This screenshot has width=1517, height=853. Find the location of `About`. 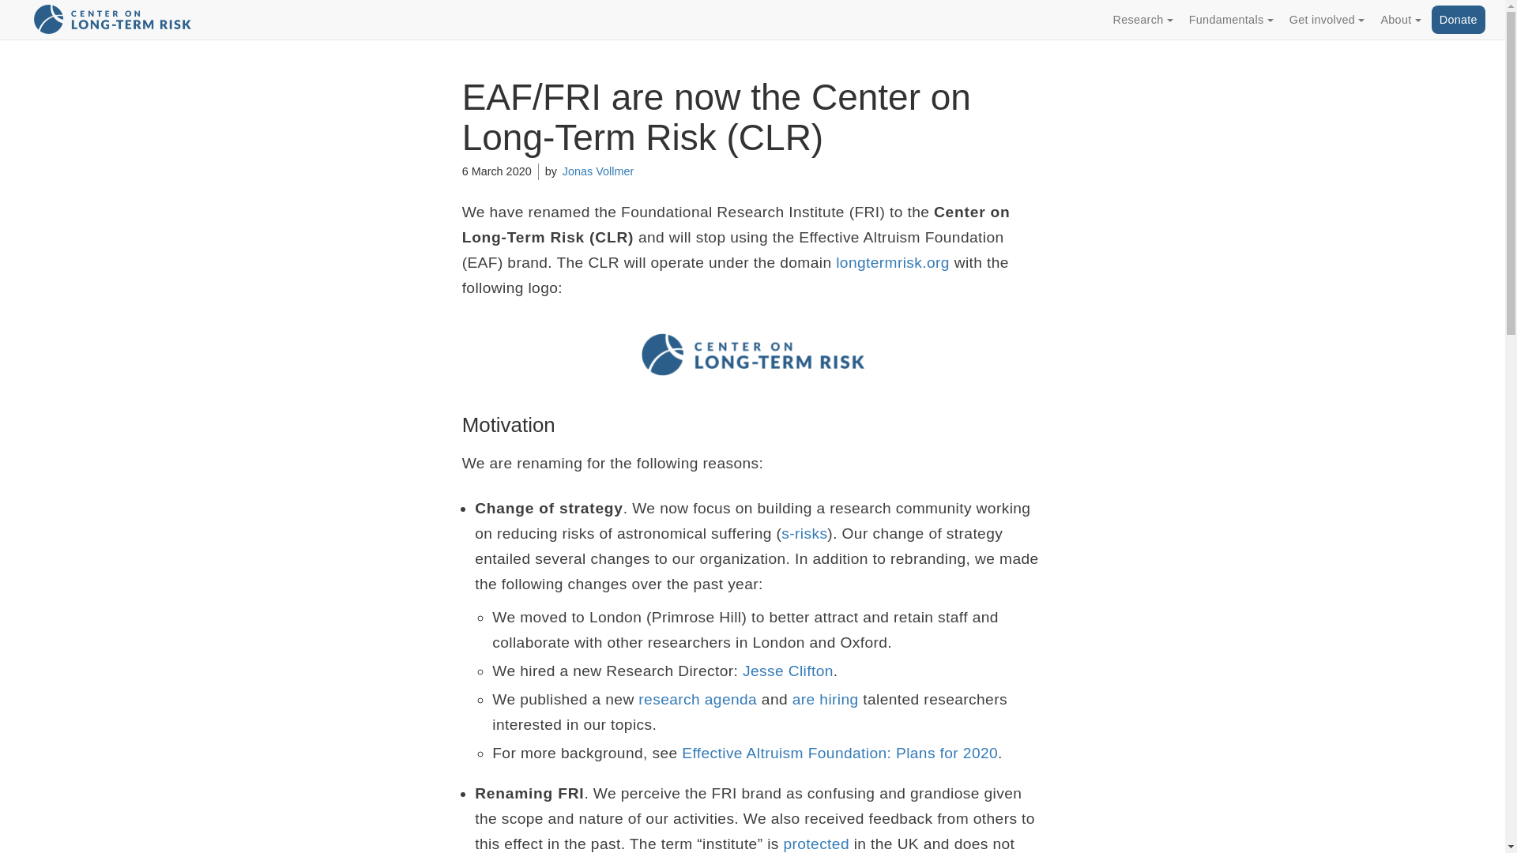

About is located at coordinates (1395, 19).